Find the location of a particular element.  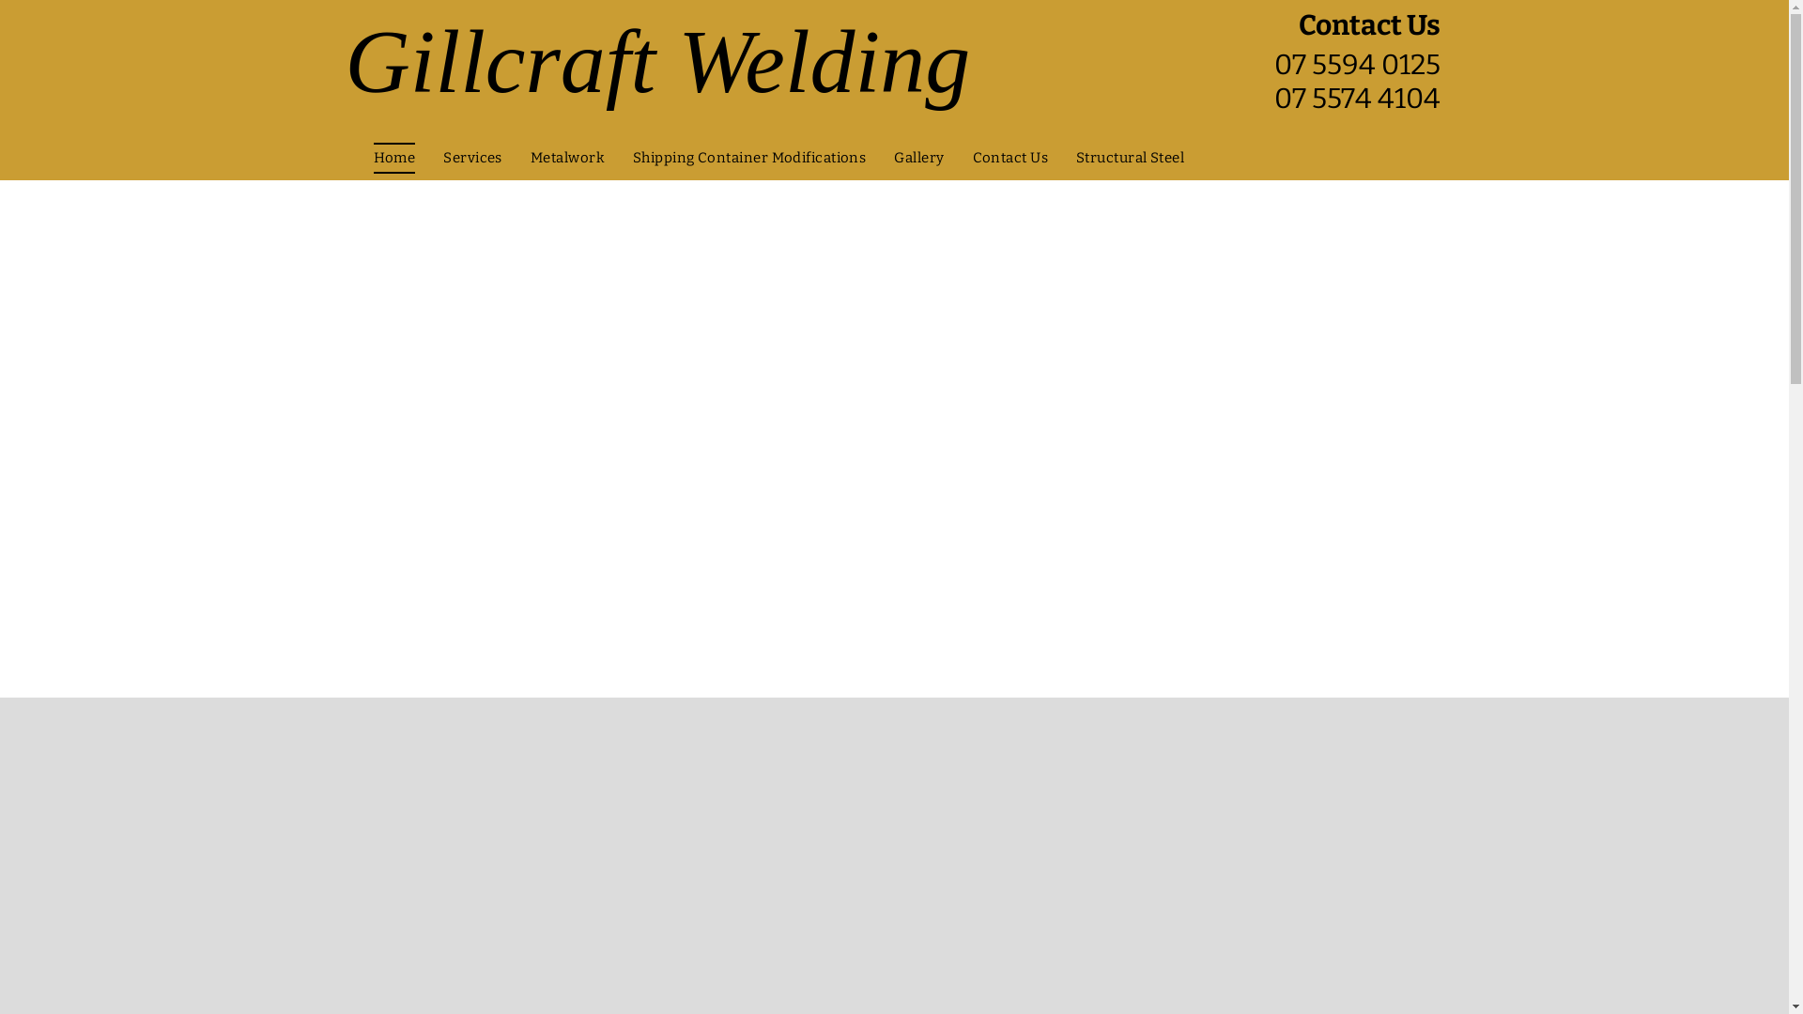

Shipping Container Modifications is located at coordinates (749, 158).